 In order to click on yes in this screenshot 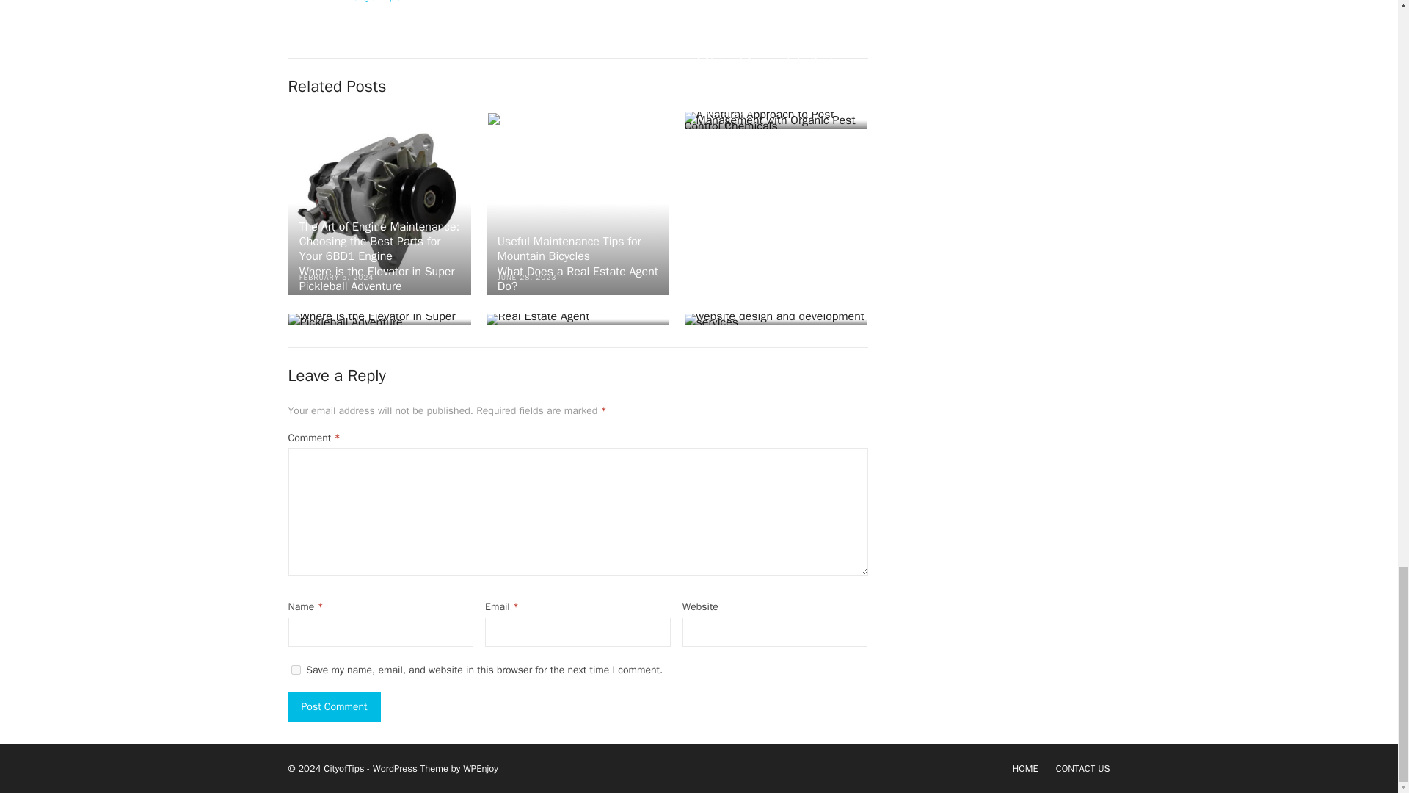, I will do `click(578, 203)`.